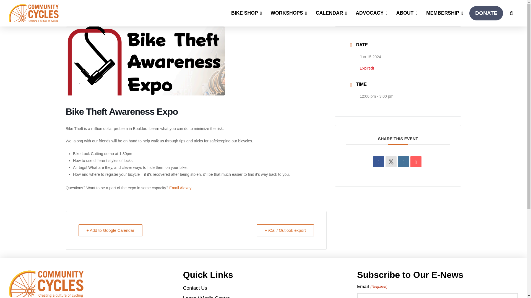 This screenshot has width=531, height=298. Describe the element at coordinates (289, 13) in the screenshot. I see `WORKSHOPS` at that location.